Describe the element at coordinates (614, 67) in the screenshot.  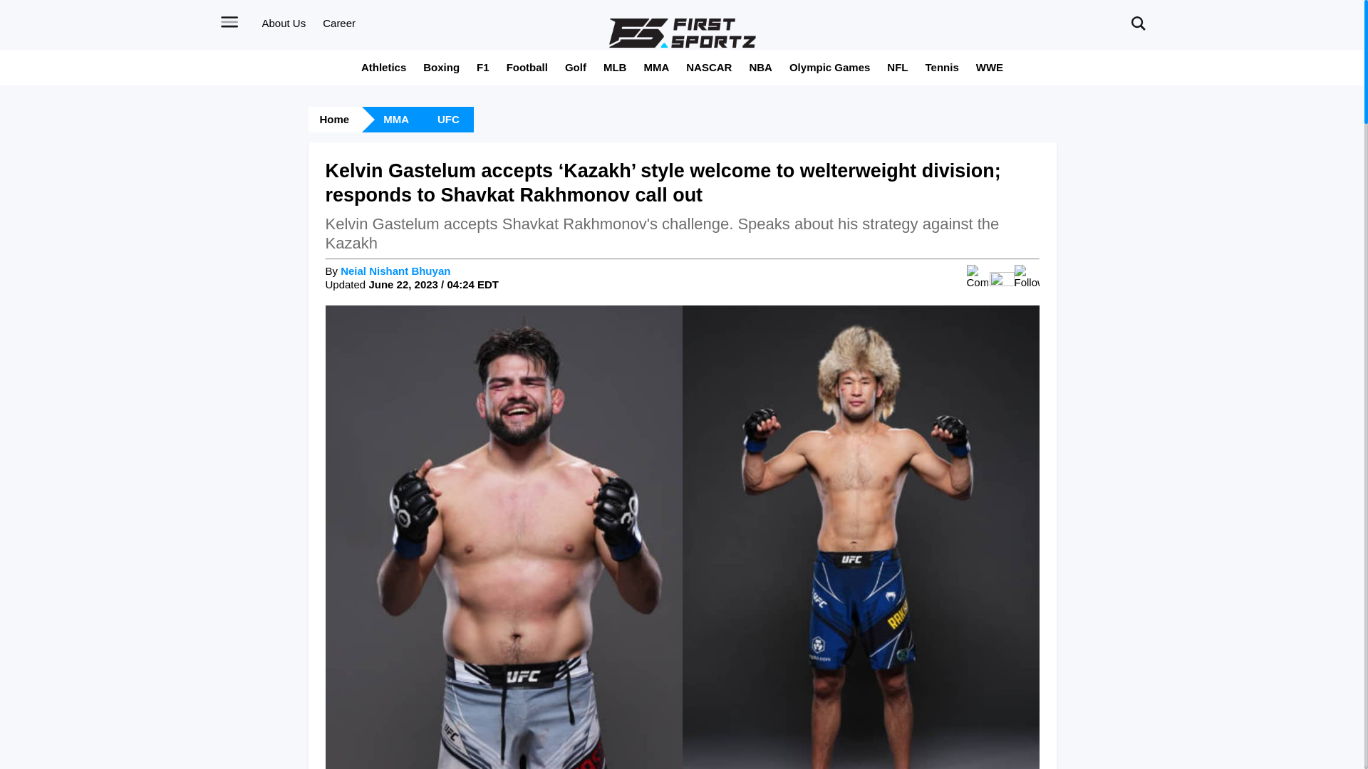
I see `MLB` at that location.